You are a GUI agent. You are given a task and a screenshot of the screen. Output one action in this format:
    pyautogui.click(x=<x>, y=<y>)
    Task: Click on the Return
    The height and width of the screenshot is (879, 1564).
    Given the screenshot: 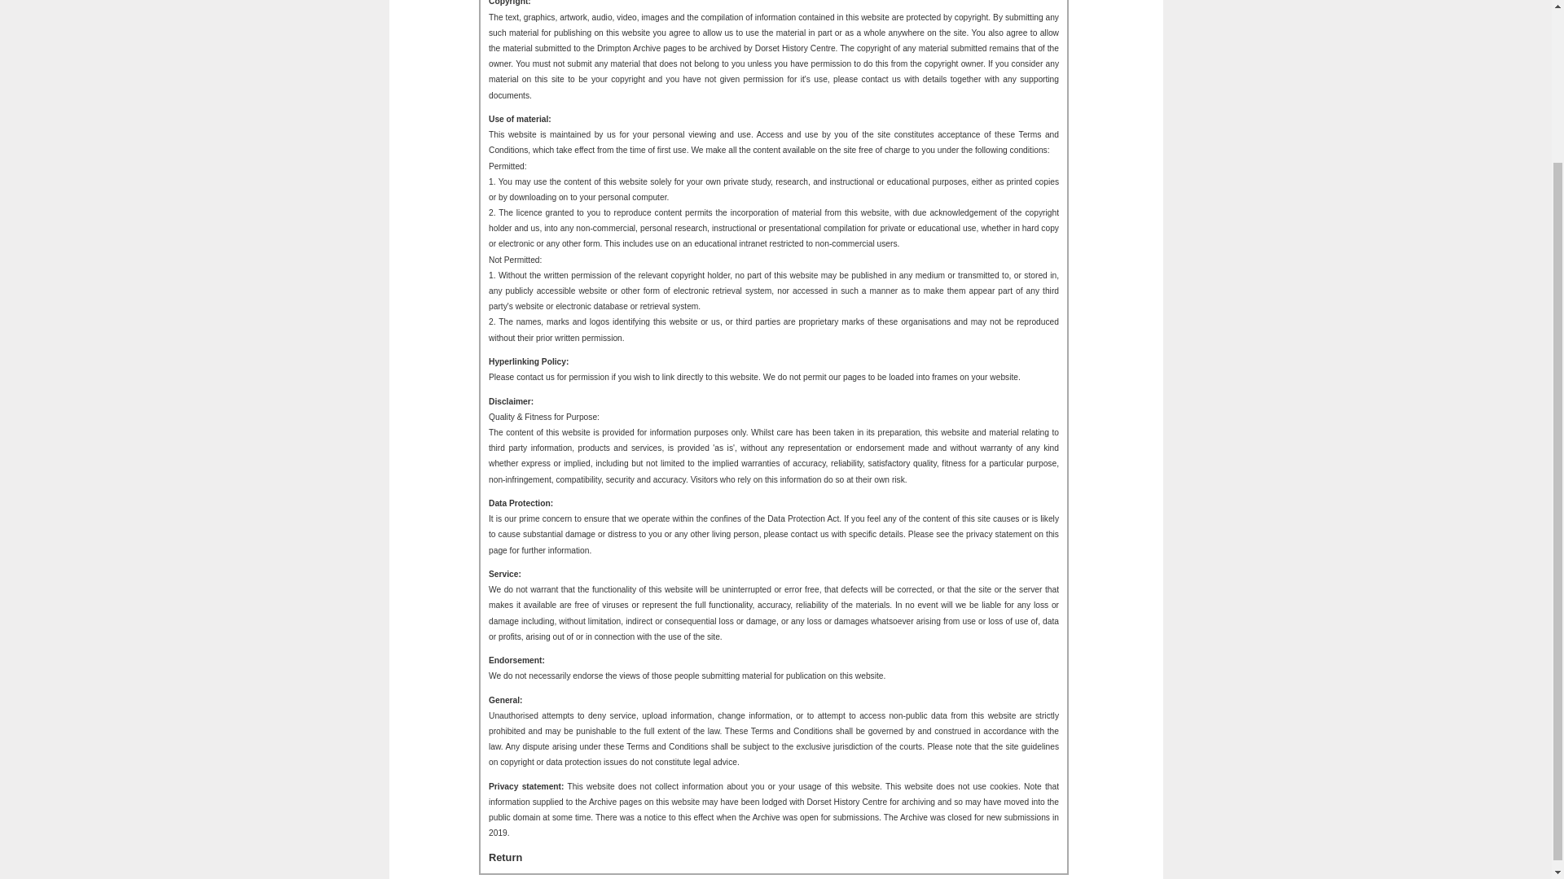 What is the action you would take?
    pyautogui.click(x=505, y=857)
    